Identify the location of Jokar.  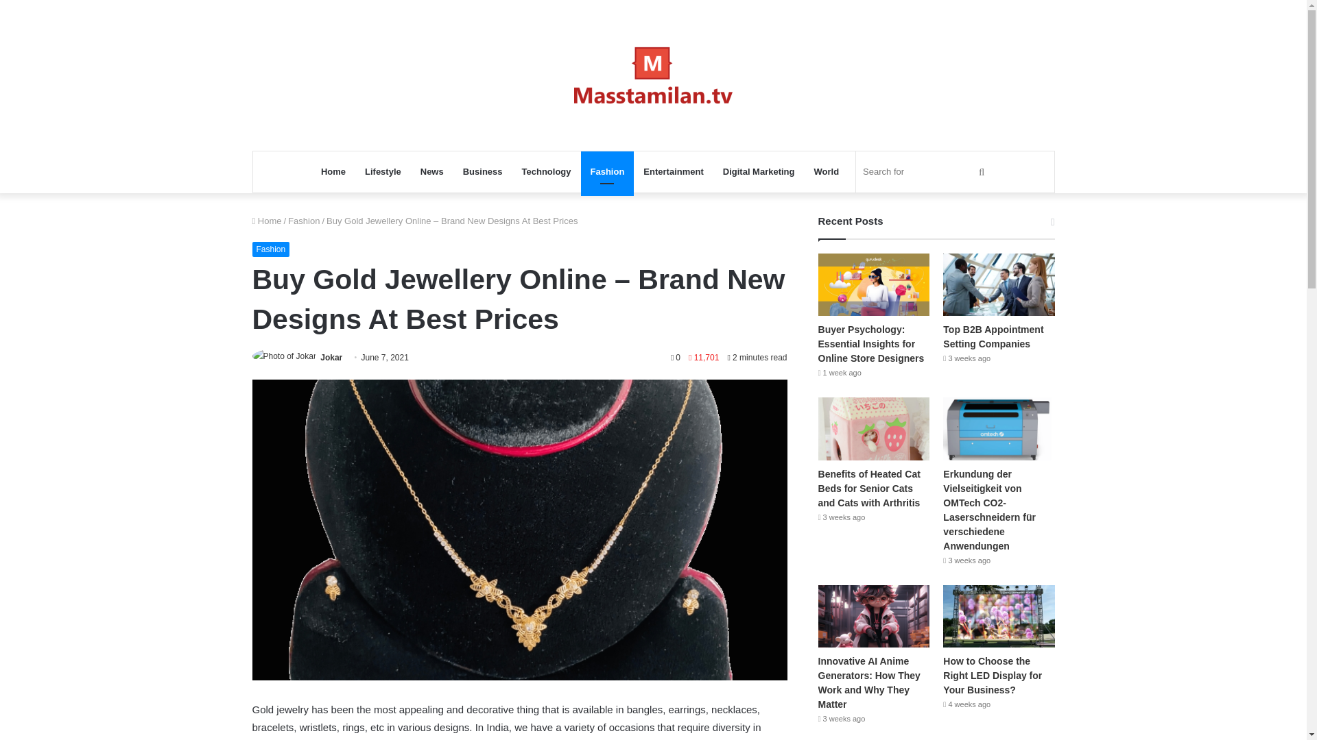
(331, 358).